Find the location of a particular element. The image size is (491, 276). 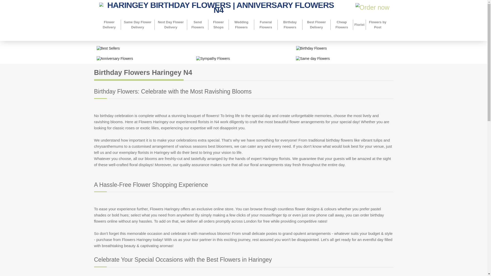

Florist is located at coordinates (360, 25).